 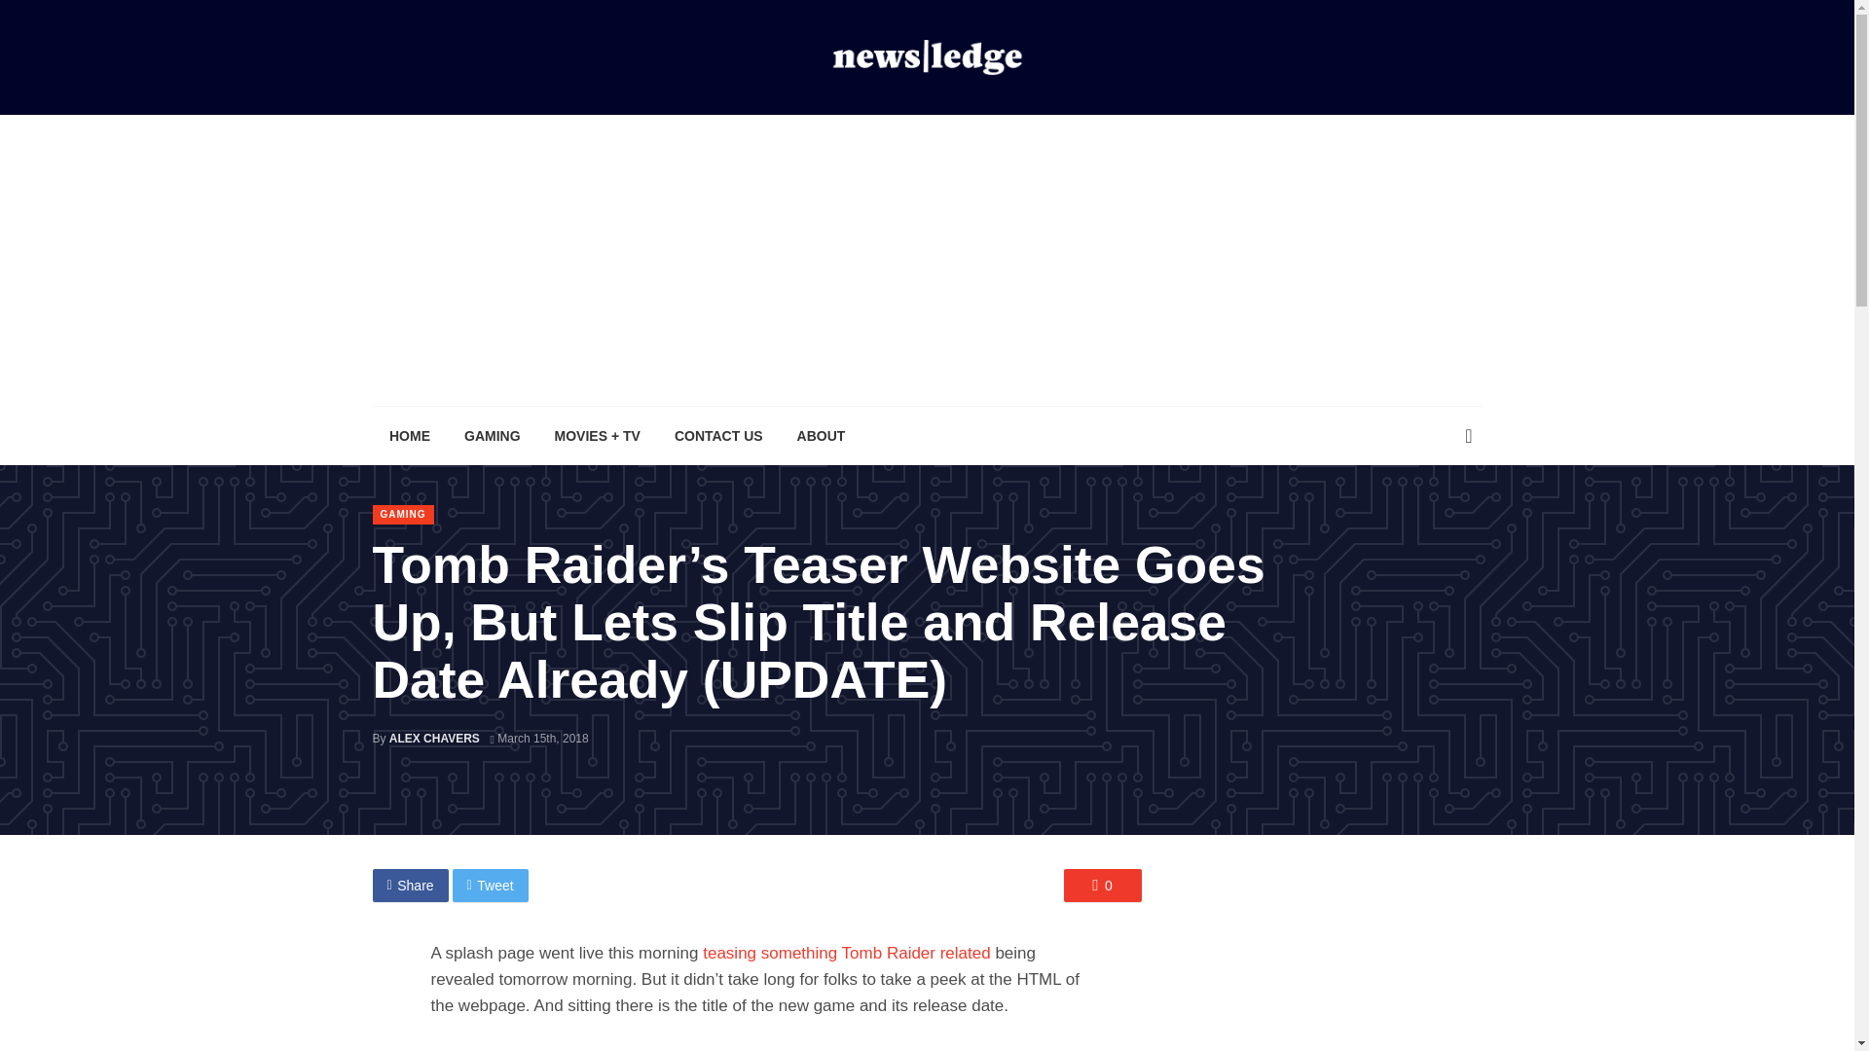 I want to click on Share, so click(x=410, y=886).